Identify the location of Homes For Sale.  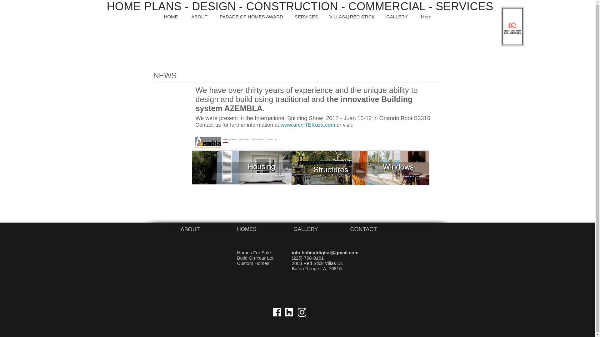
(254, 252).